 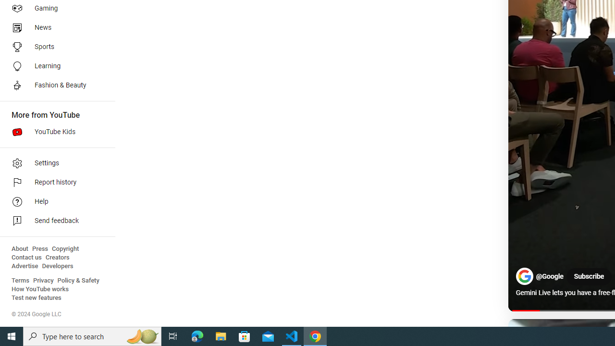 I want to click on Fashion & Beauty, so click(x=55, y=86).